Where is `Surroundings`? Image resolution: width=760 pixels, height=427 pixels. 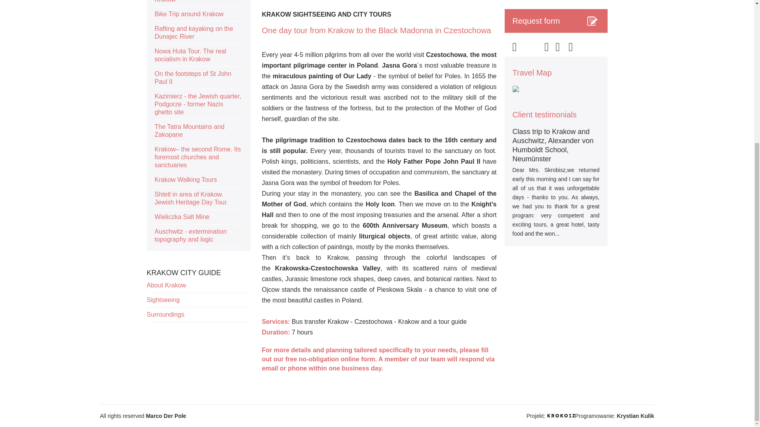 Surroundings is located at coordinates (198, 315).